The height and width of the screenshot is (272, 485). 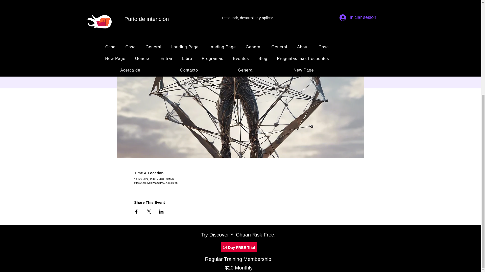 What do you see at coordinates (238, 247) in the screenshot?
I see `14 Day FREE Trial` at bounding box center [238, 247].